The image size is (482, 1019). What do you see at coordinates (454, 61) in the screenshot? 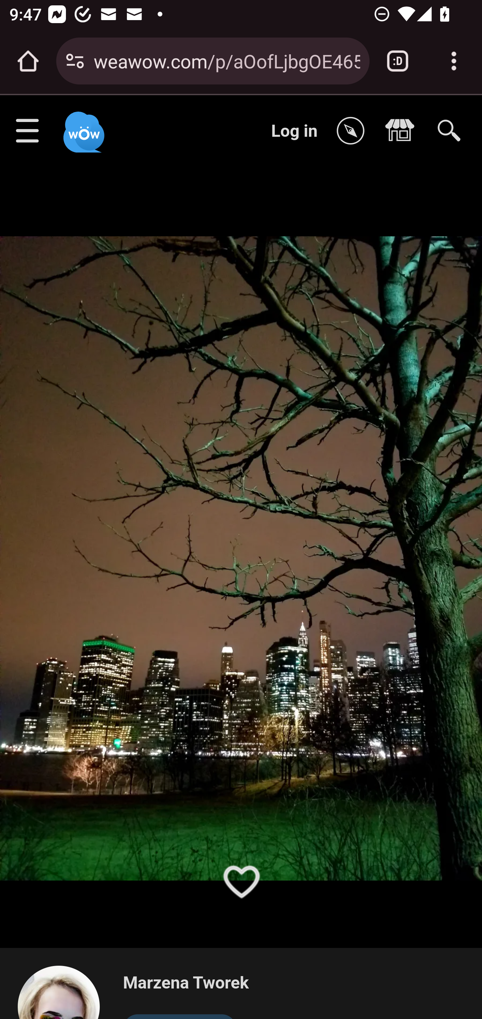
I see `Customize and control Google Chrome` at bounding box center [454, 61].